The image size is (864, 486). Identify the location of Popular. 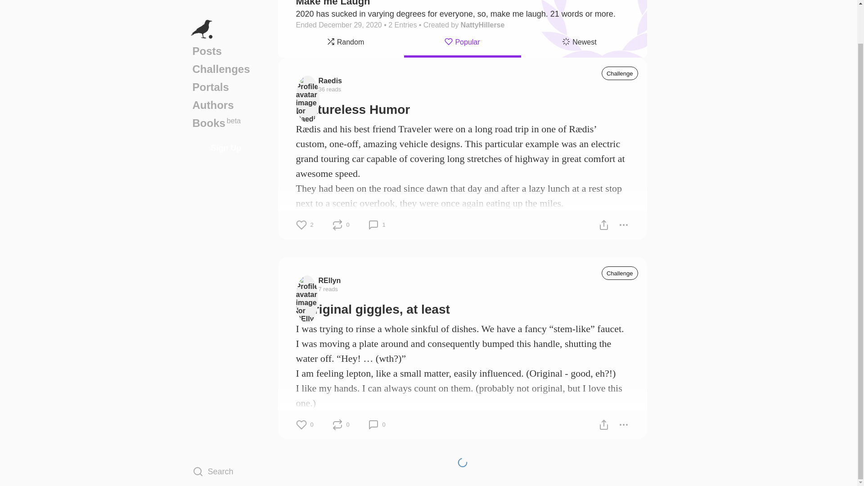
(226, 82).